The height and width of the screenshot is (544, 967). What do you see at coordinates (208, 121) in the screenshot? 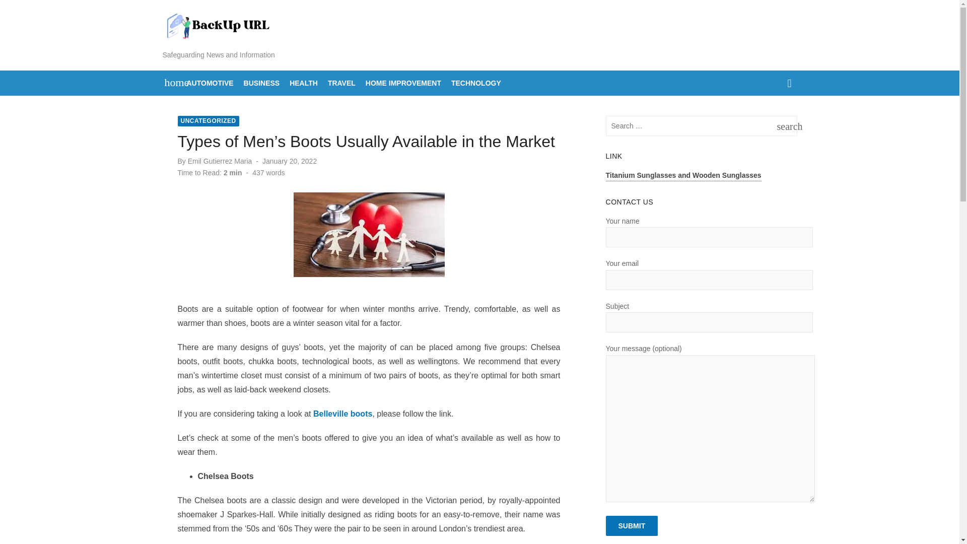
I see `Submit` at bounding box center [208, 121].